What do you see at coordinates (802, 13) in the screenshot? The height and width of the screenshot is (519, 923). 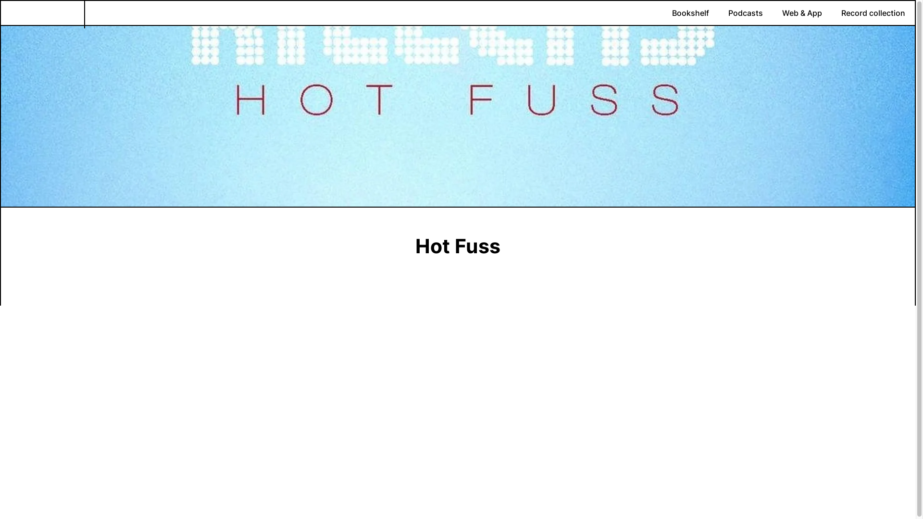 I see `Web & App` at bounding box center [802, 13].